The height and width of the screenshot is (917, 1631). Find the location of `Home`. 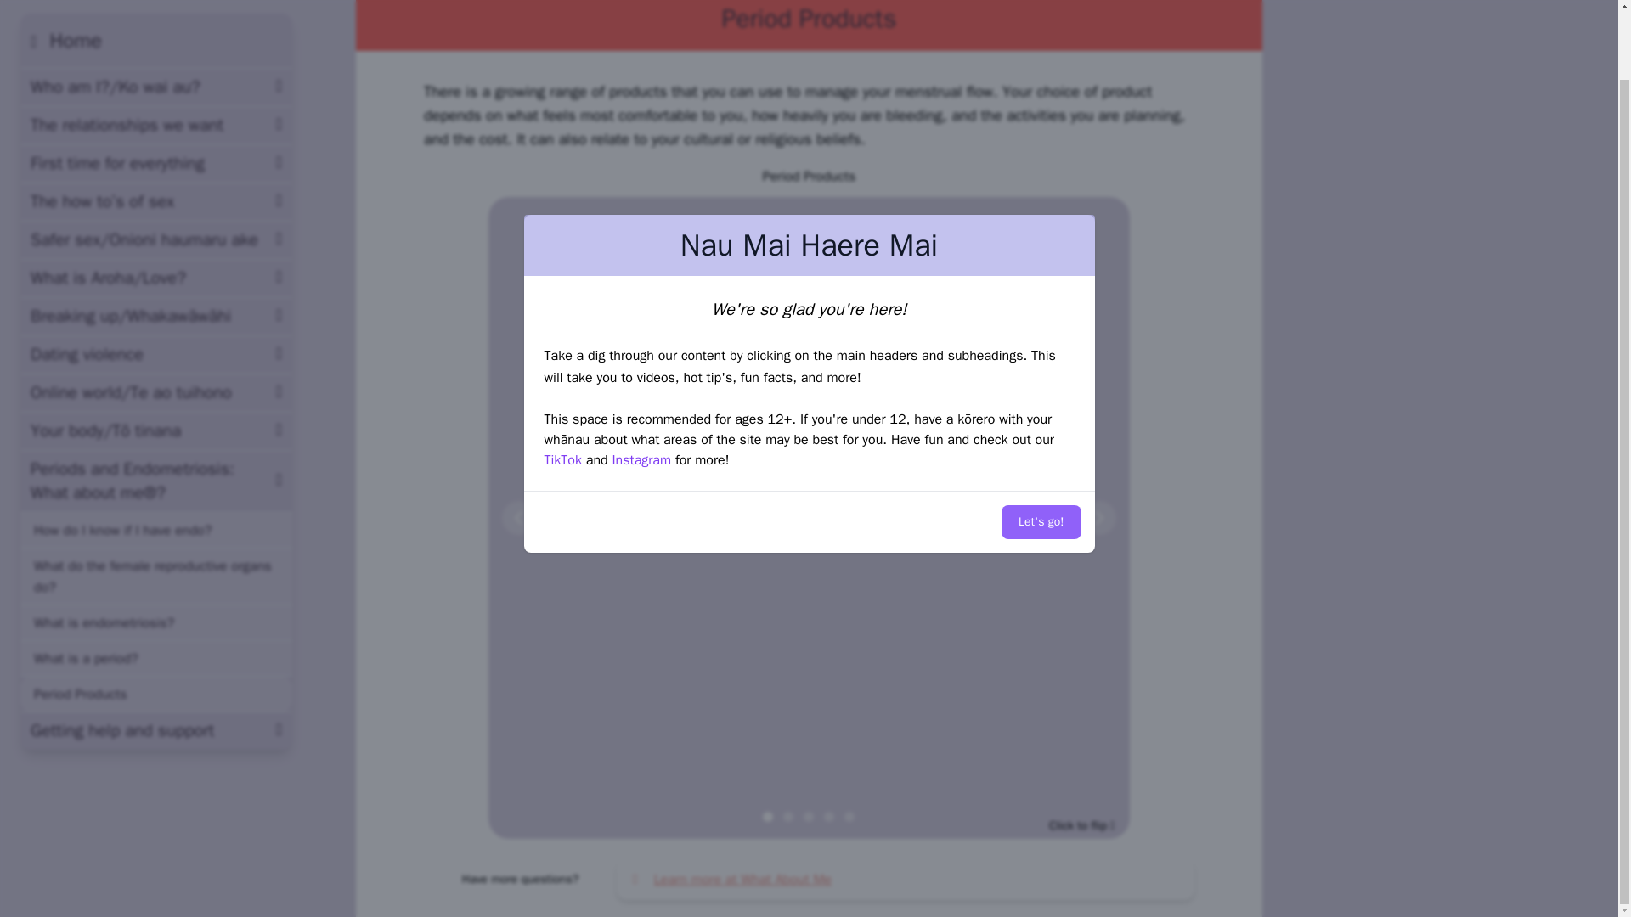

Home is located at coordinates (66, 41).